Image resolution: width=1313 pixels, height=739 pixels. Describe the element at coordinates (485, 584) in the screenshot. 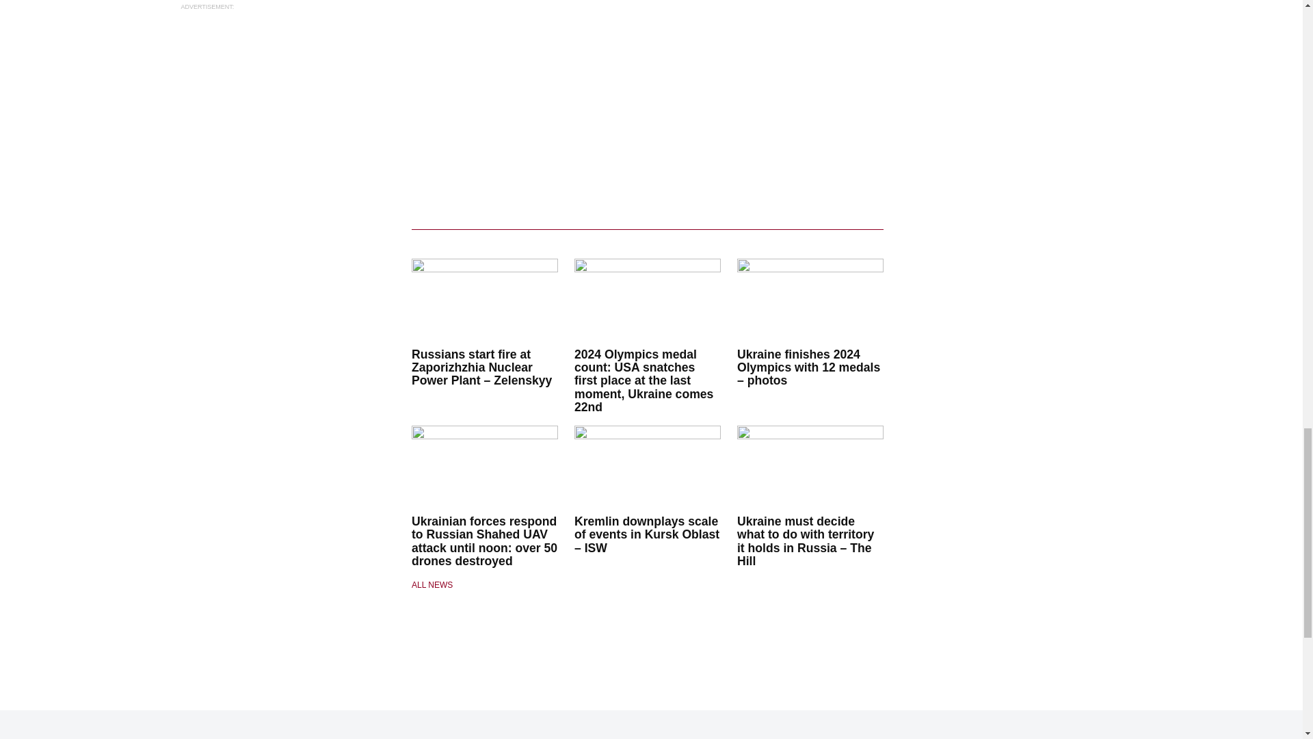

I see `ALL NEWS` at that location.